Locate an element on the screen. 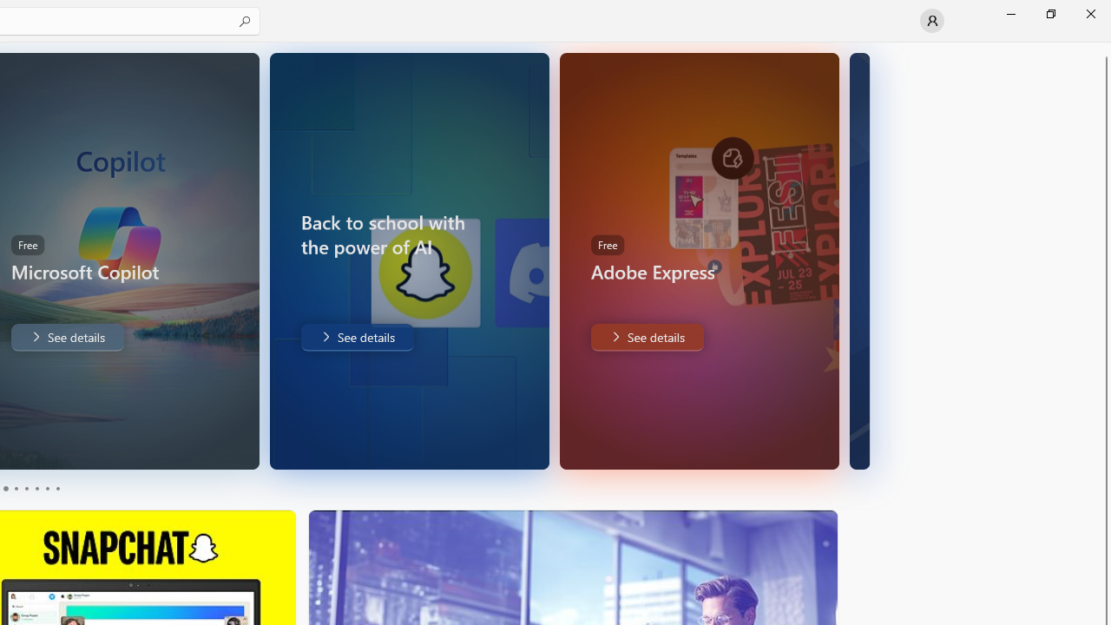  Pager is located at coordinates (31, 488).